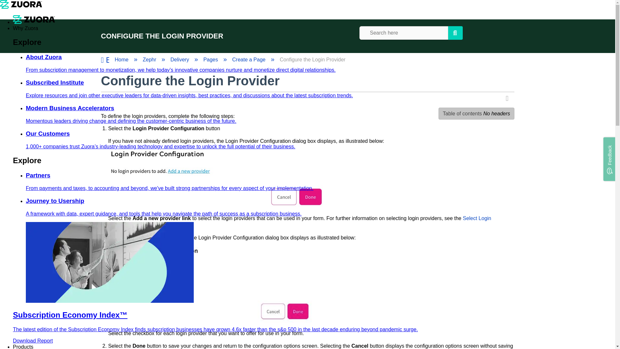 The image size is (620, 349). I want to click on Home, so click(122, 59).